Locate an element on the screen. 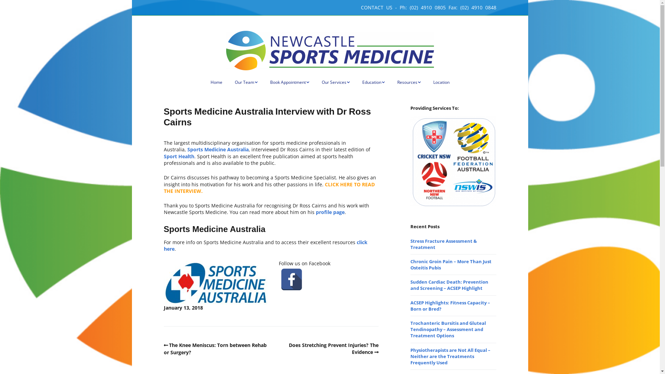 This screenshot has width=665, height=374. Location is located at coordinates (441, 82).